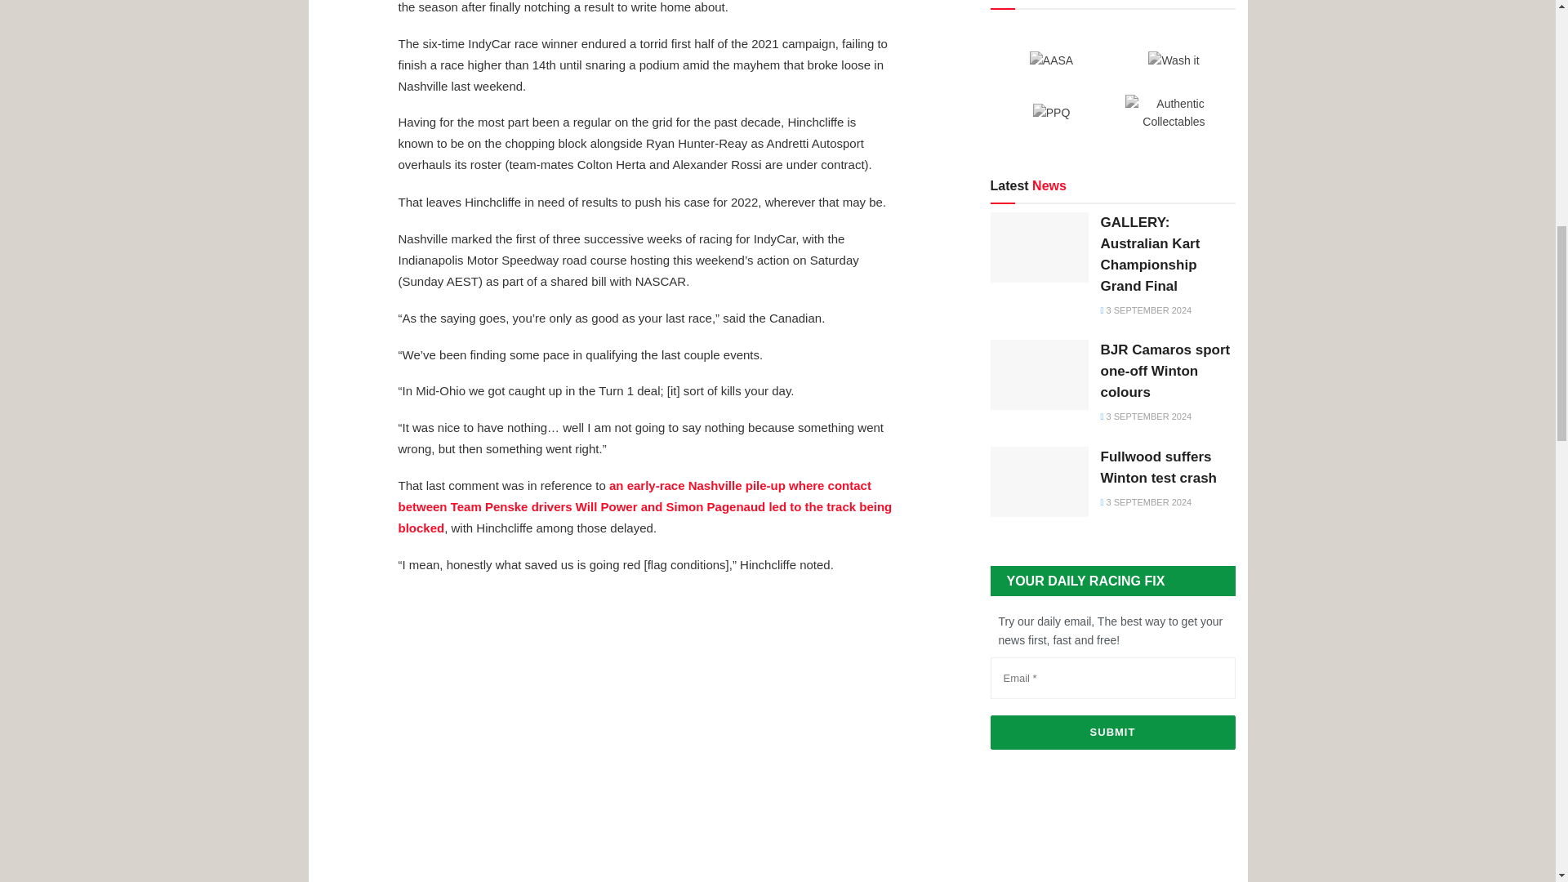 The height and width of the screenshot is (882, 1568). Describe the element at coordinates (1173, 60) in the screenshot. I see `Wash it` at that location.